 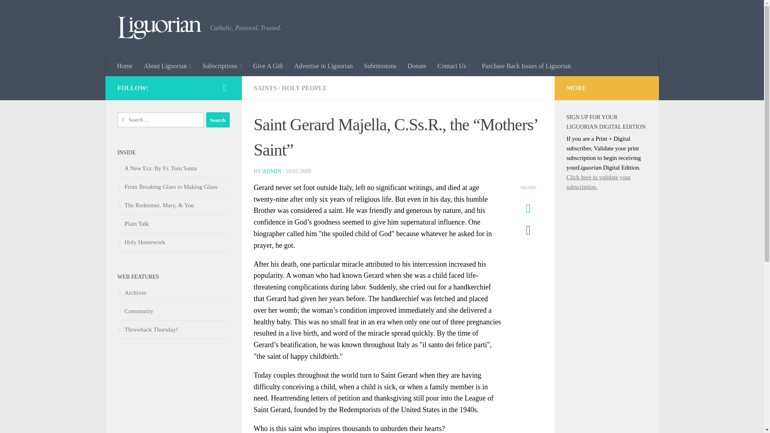 What do you see at coordinates (218, 119) in the screenshot?
I see `Search` at bounding box center [218, 119].